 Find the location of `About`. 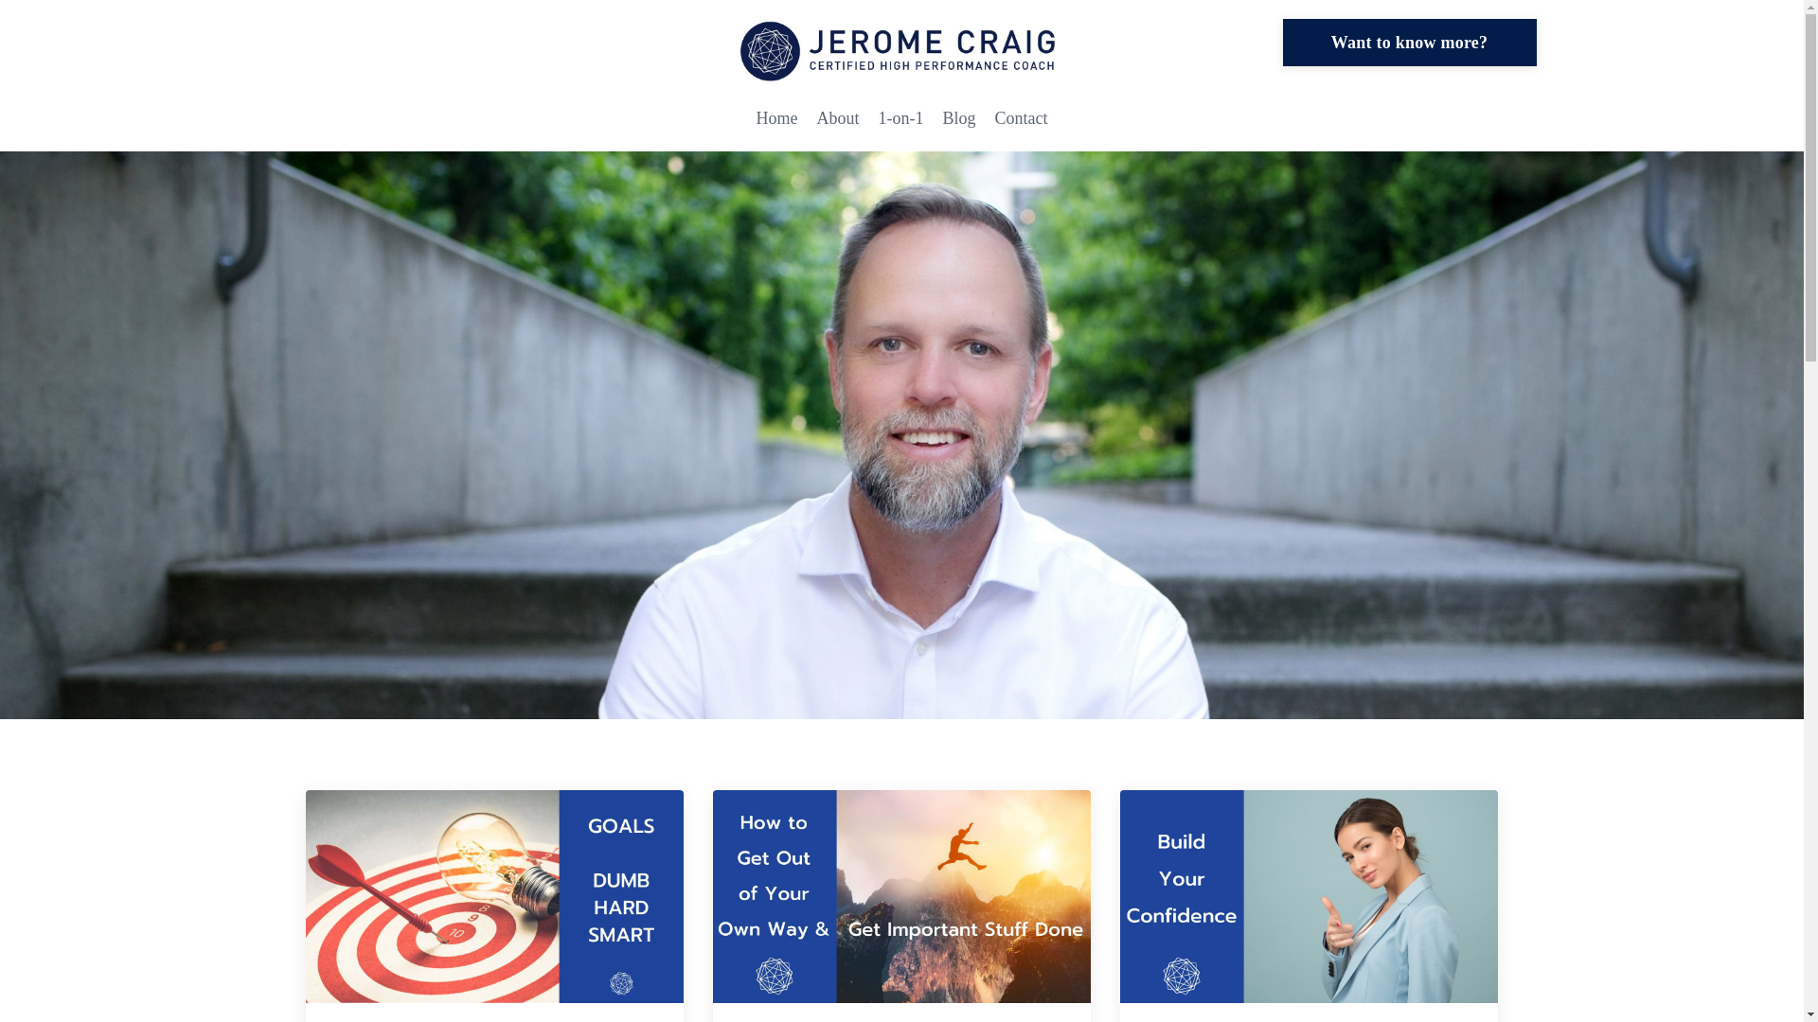

About is located at coordinates (837, 119).